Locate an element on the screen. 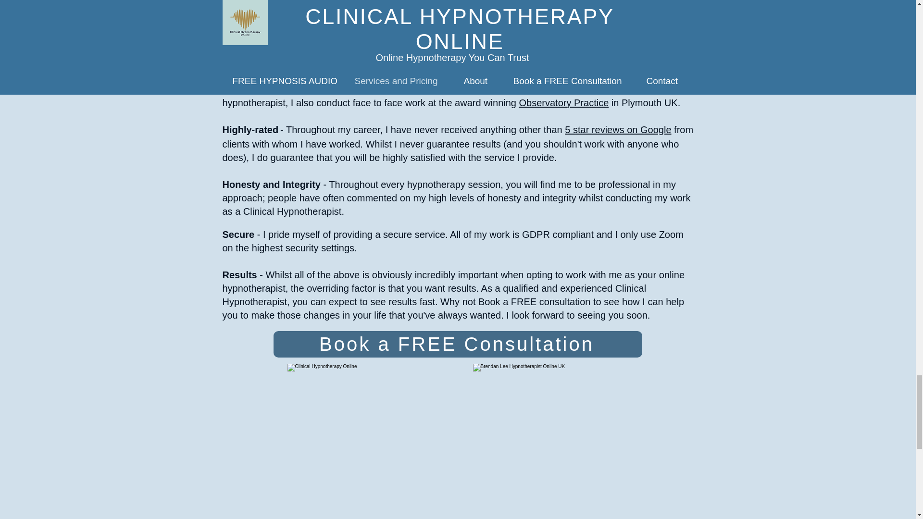 This screenshot has width=923, height=519. 5 star reviews on Google is located at coordinates (618, 130).